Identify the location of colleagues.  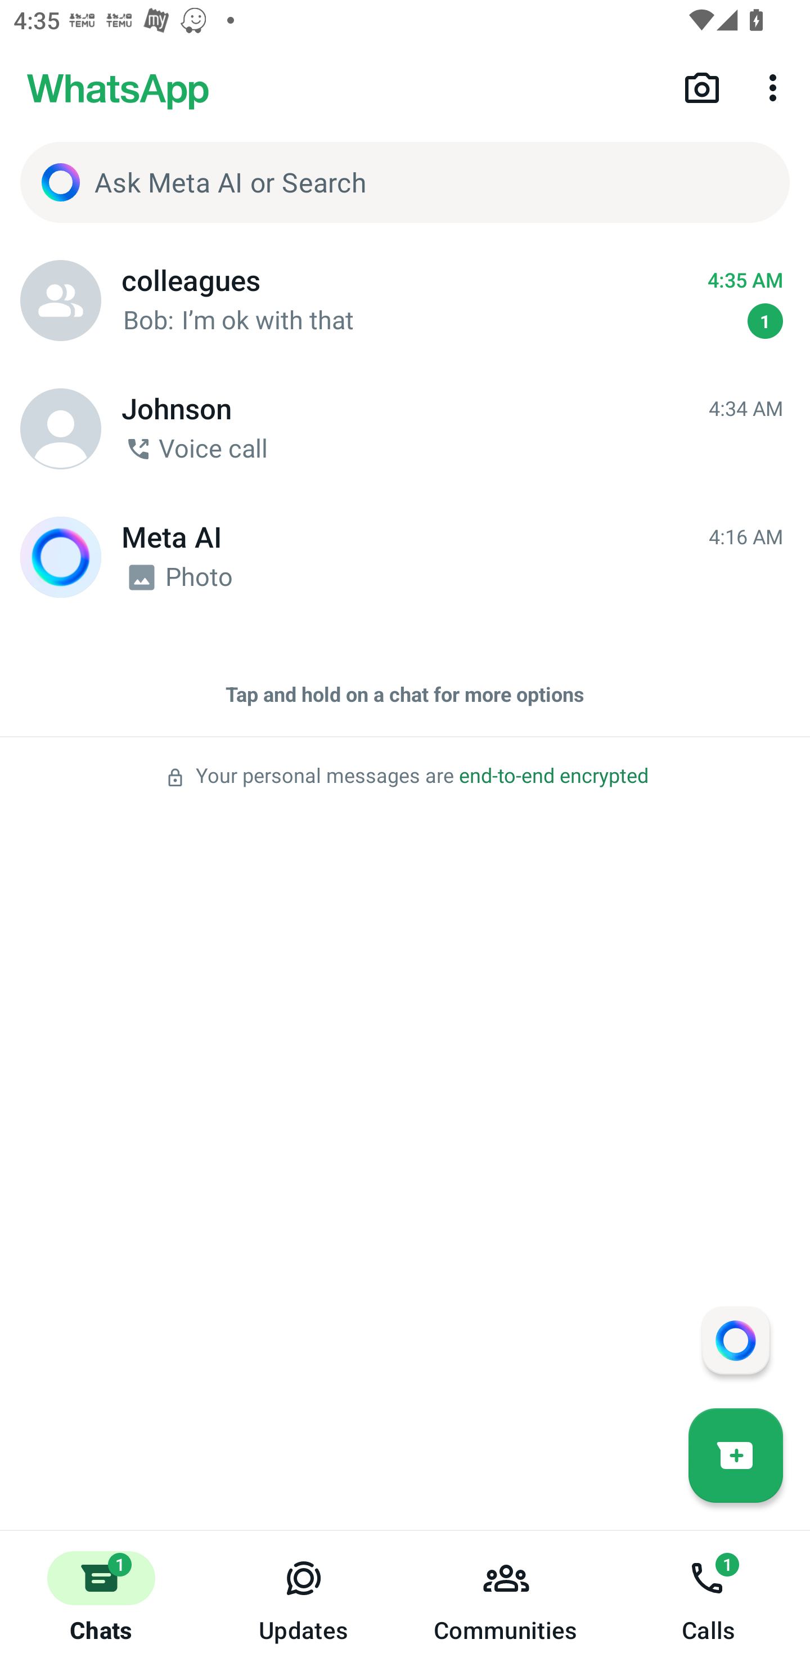
(61, 301).